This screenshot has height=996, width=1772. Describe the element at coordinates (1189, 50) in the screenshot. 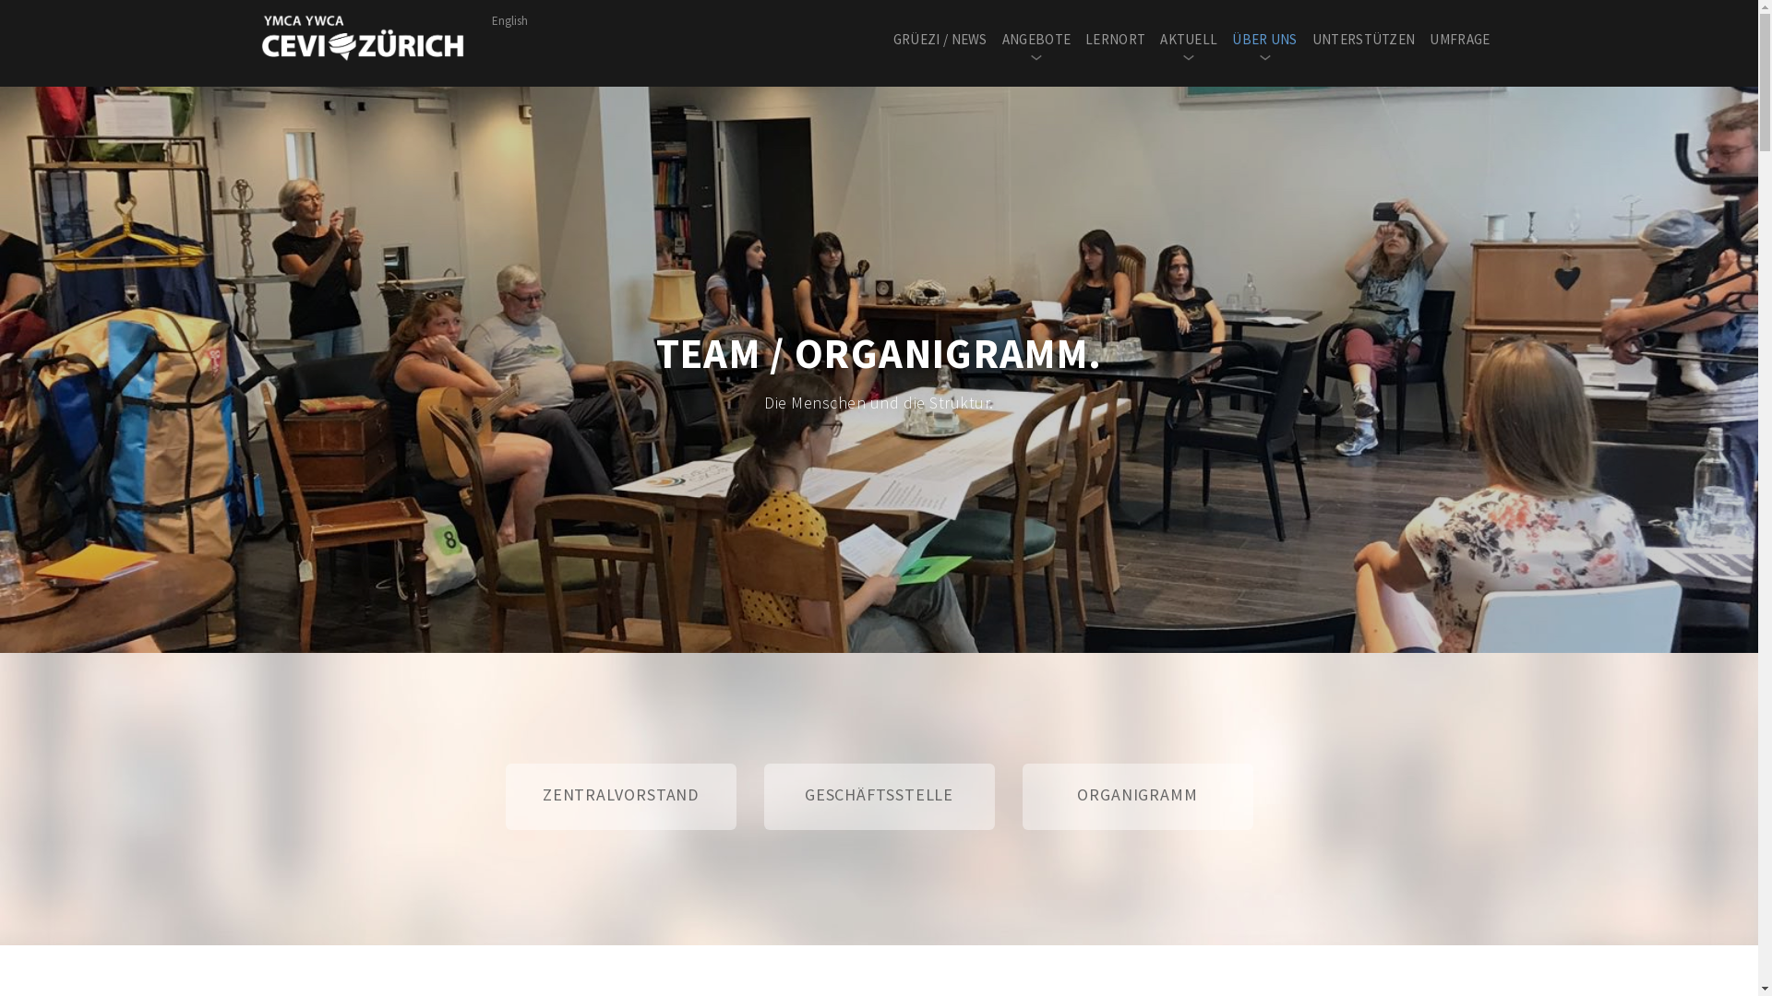

I see `AKTUELL` at that location.